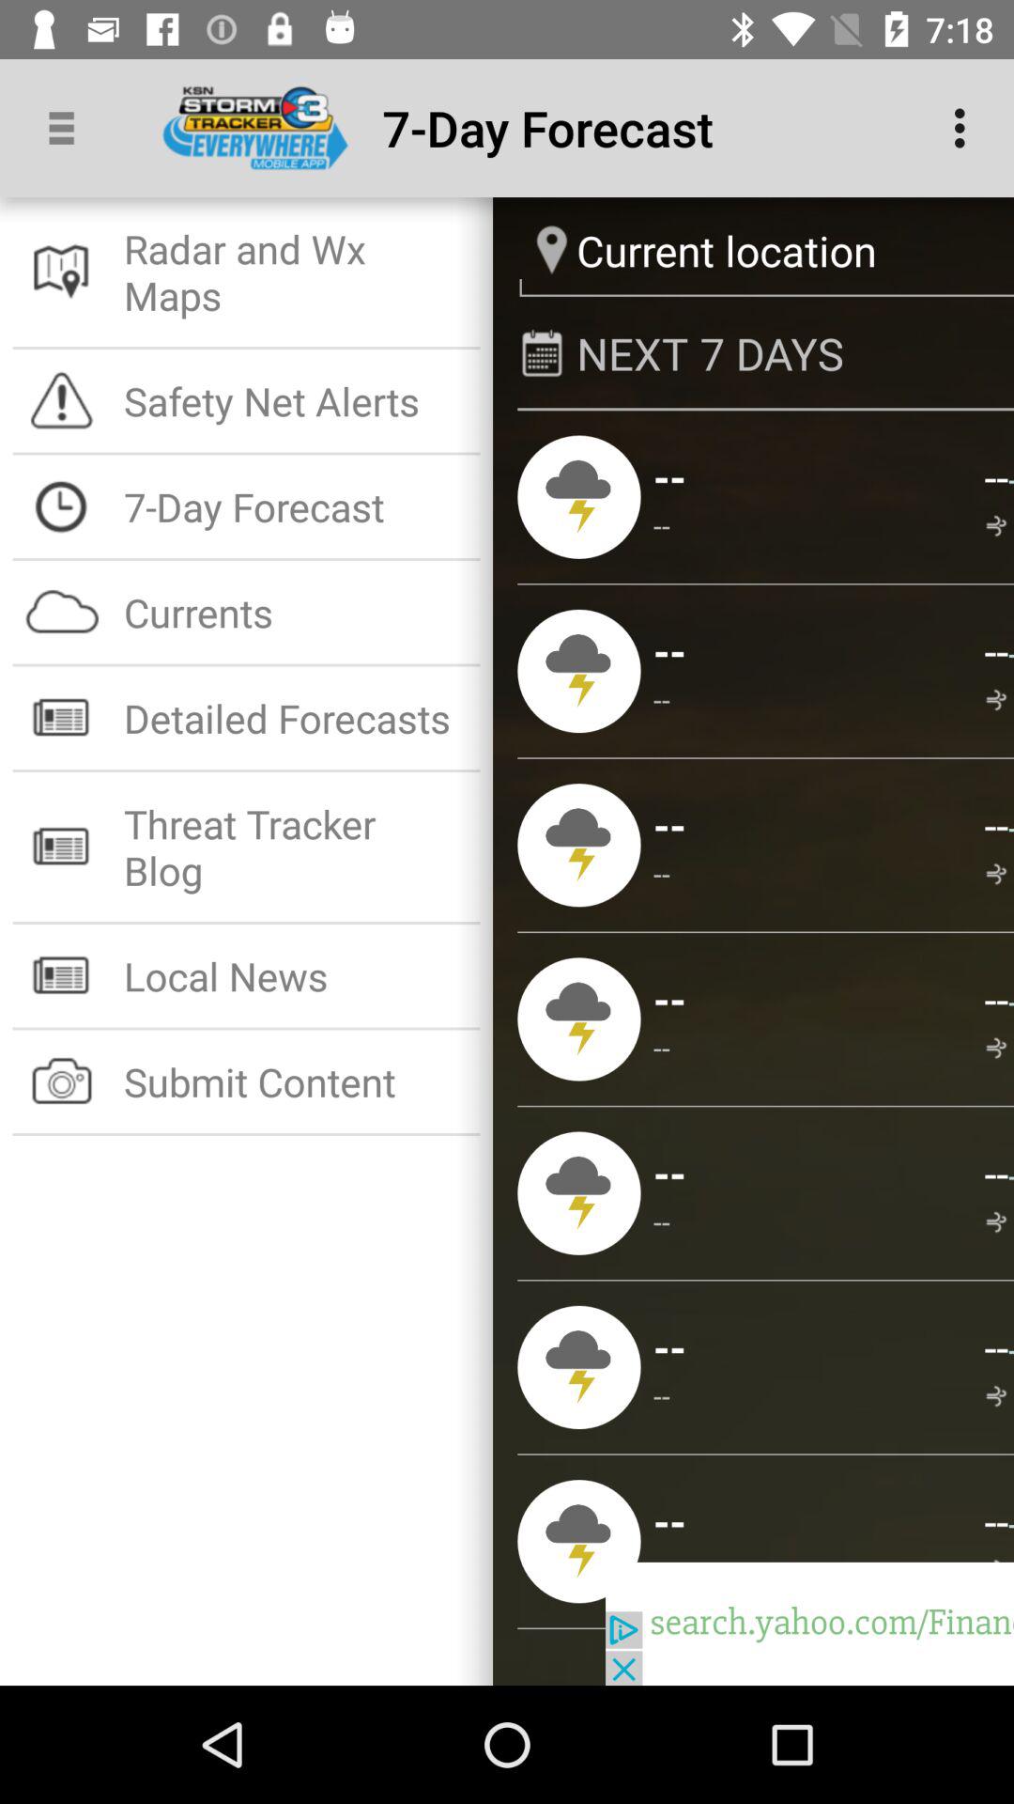 This screenshot has height=1804, width=1014. I want to click on select the 6th icon which is in the white background, so click(62, 847).